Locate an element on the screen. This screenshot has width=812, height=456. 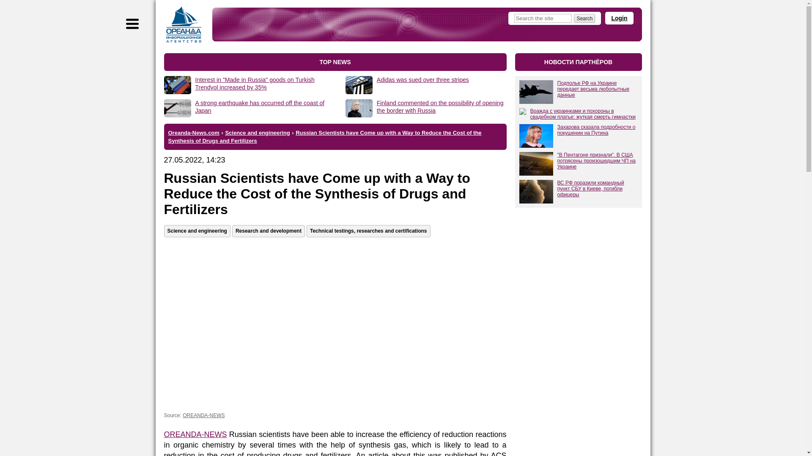
A strong earthquake has occurred off the coast of Japan is located at coordinates (260, 107).